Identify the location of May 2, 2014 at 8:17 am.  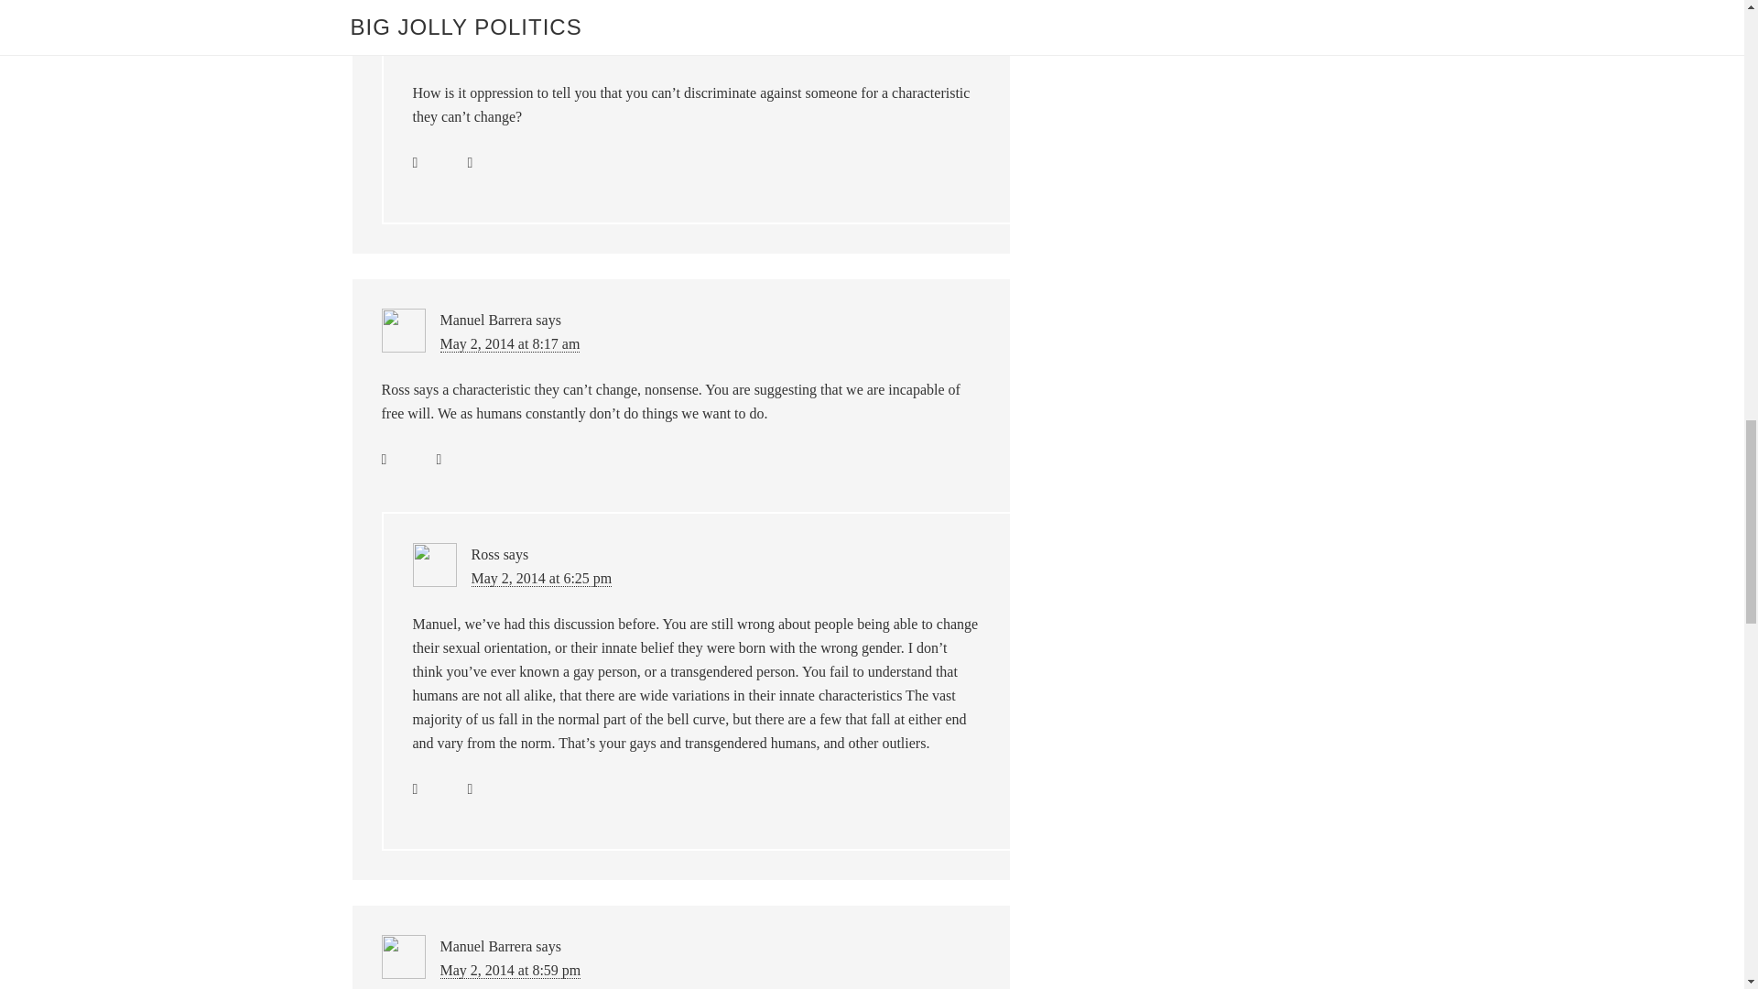
(509, 344).